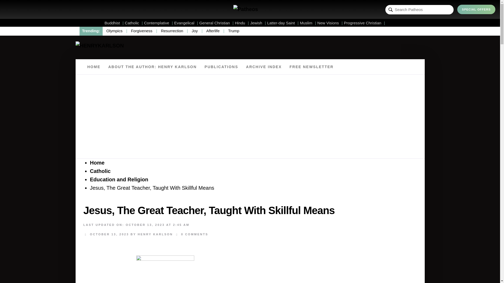 The height and width of the screenshot is (283, 504). I want to click on Hindu, so click(242, 23).